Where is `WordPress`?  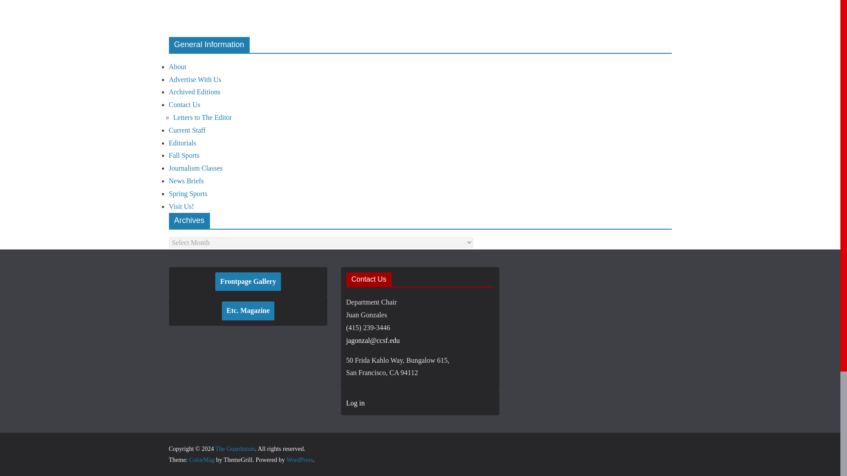
WordPress is located at coordinates (299, 459).